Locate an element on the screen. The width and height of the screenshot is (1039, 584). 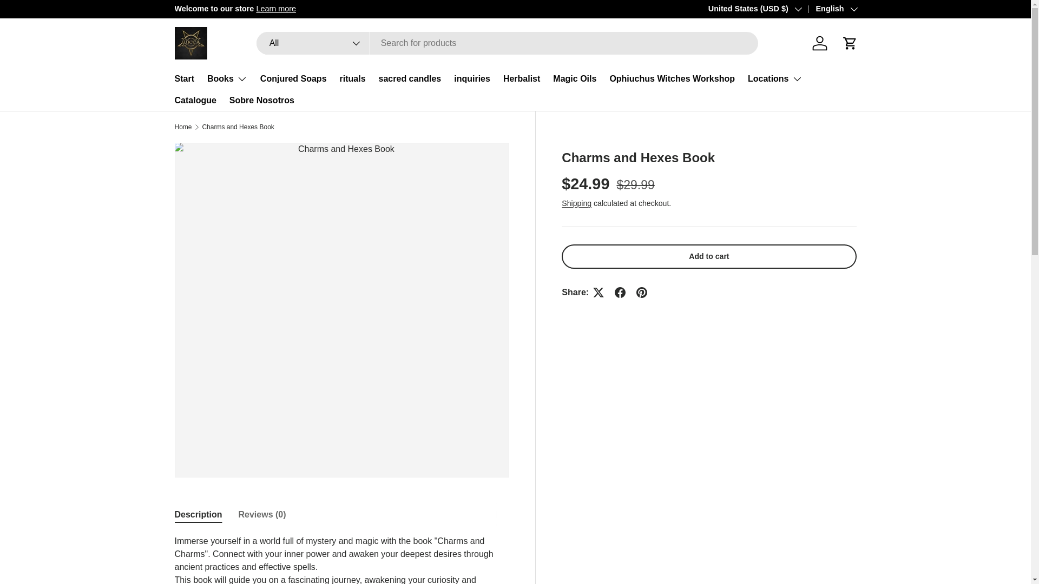
Sobre Nosotros is located at coordinates (262, 101).